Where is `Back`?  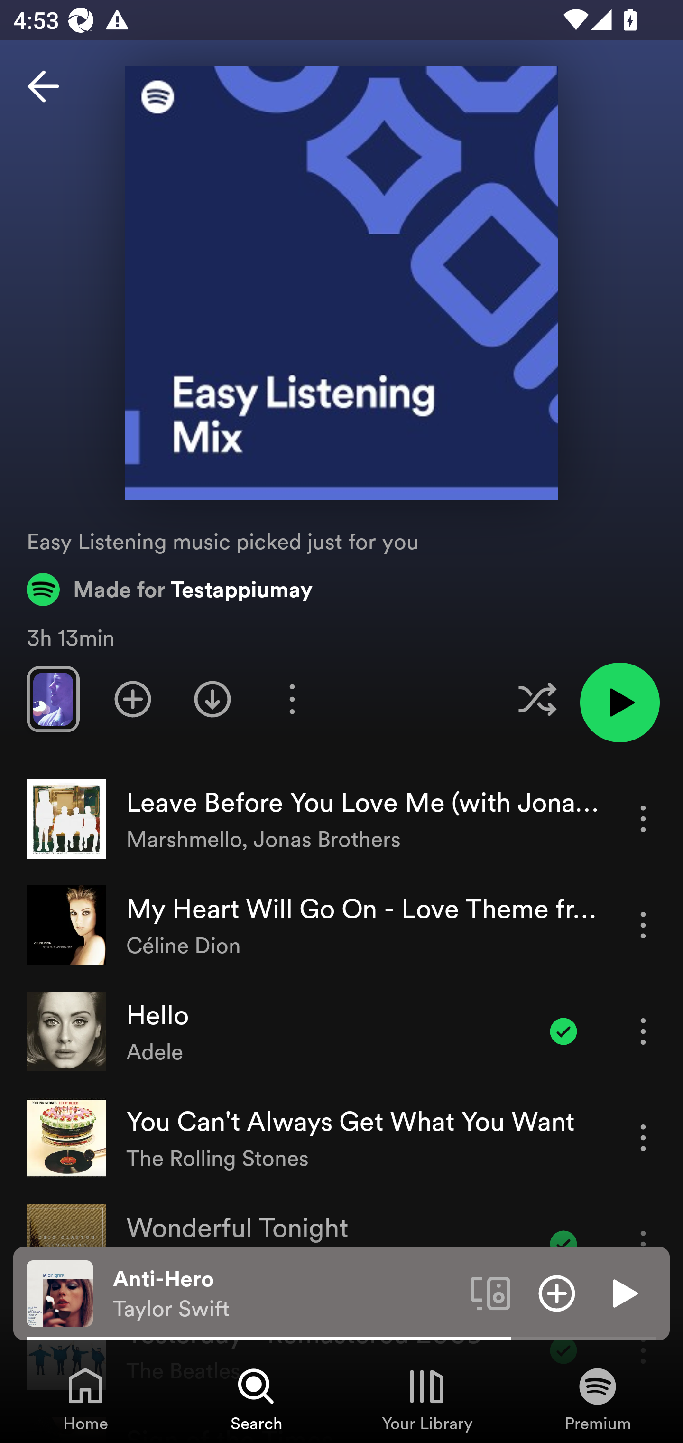 Back is located at coordinates (43, 86).